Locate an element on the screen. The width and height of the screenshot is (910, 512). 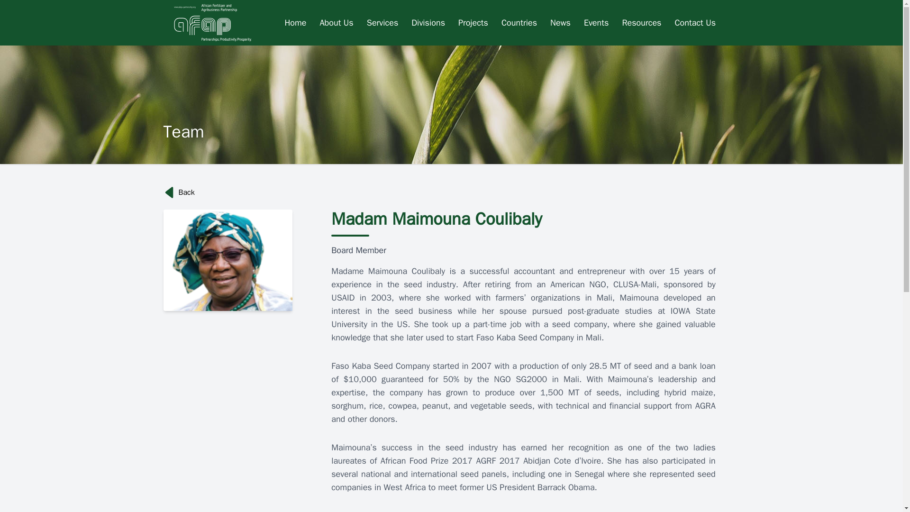
Home is located at coordinates (295, 23).